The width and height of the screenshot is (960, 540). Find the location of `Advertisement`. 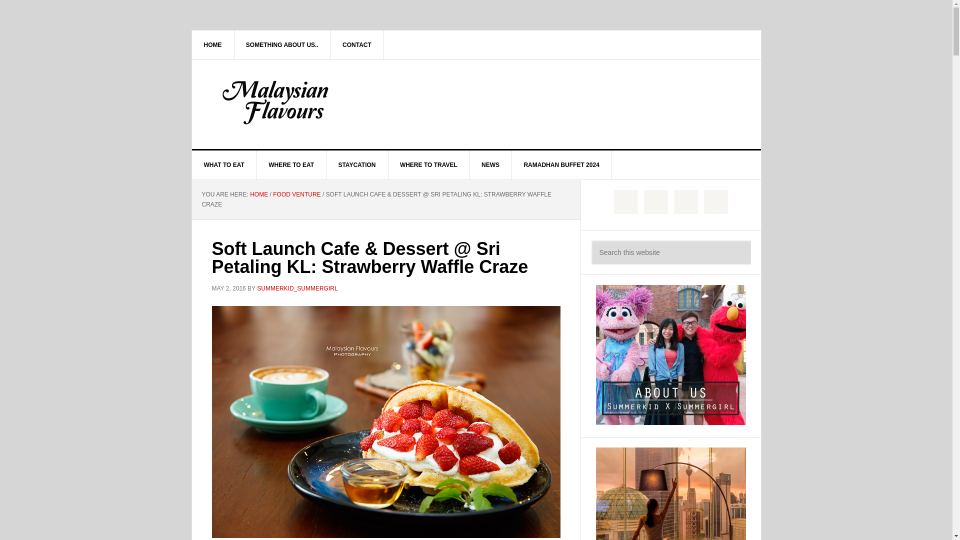

Advertisement is located at coordinates (551, 102).